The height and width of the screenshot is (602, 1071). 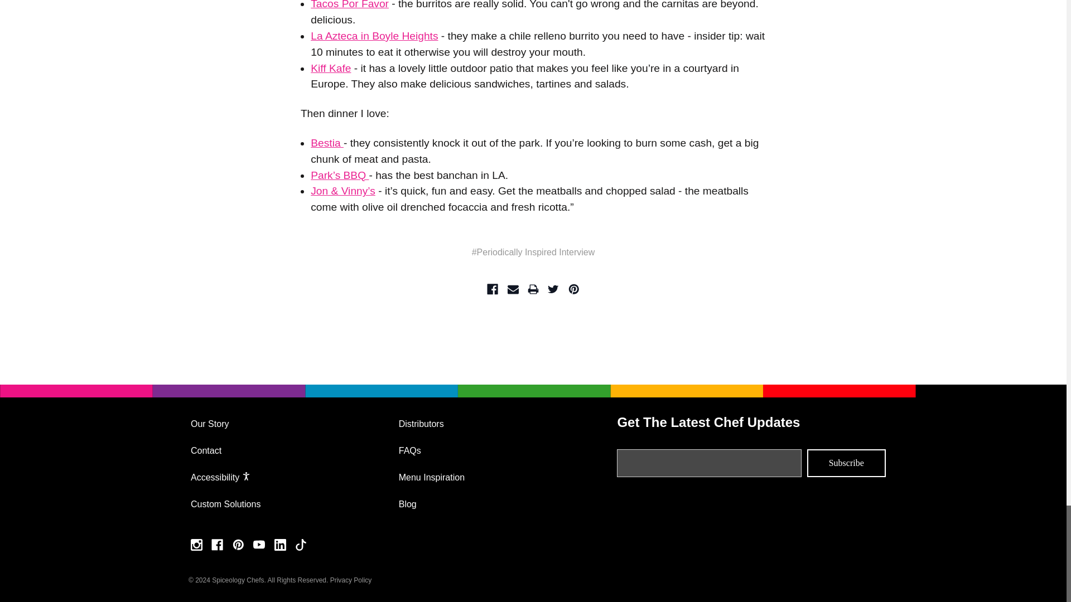 I want to click on Pinterest, so click(x=573, y=289).